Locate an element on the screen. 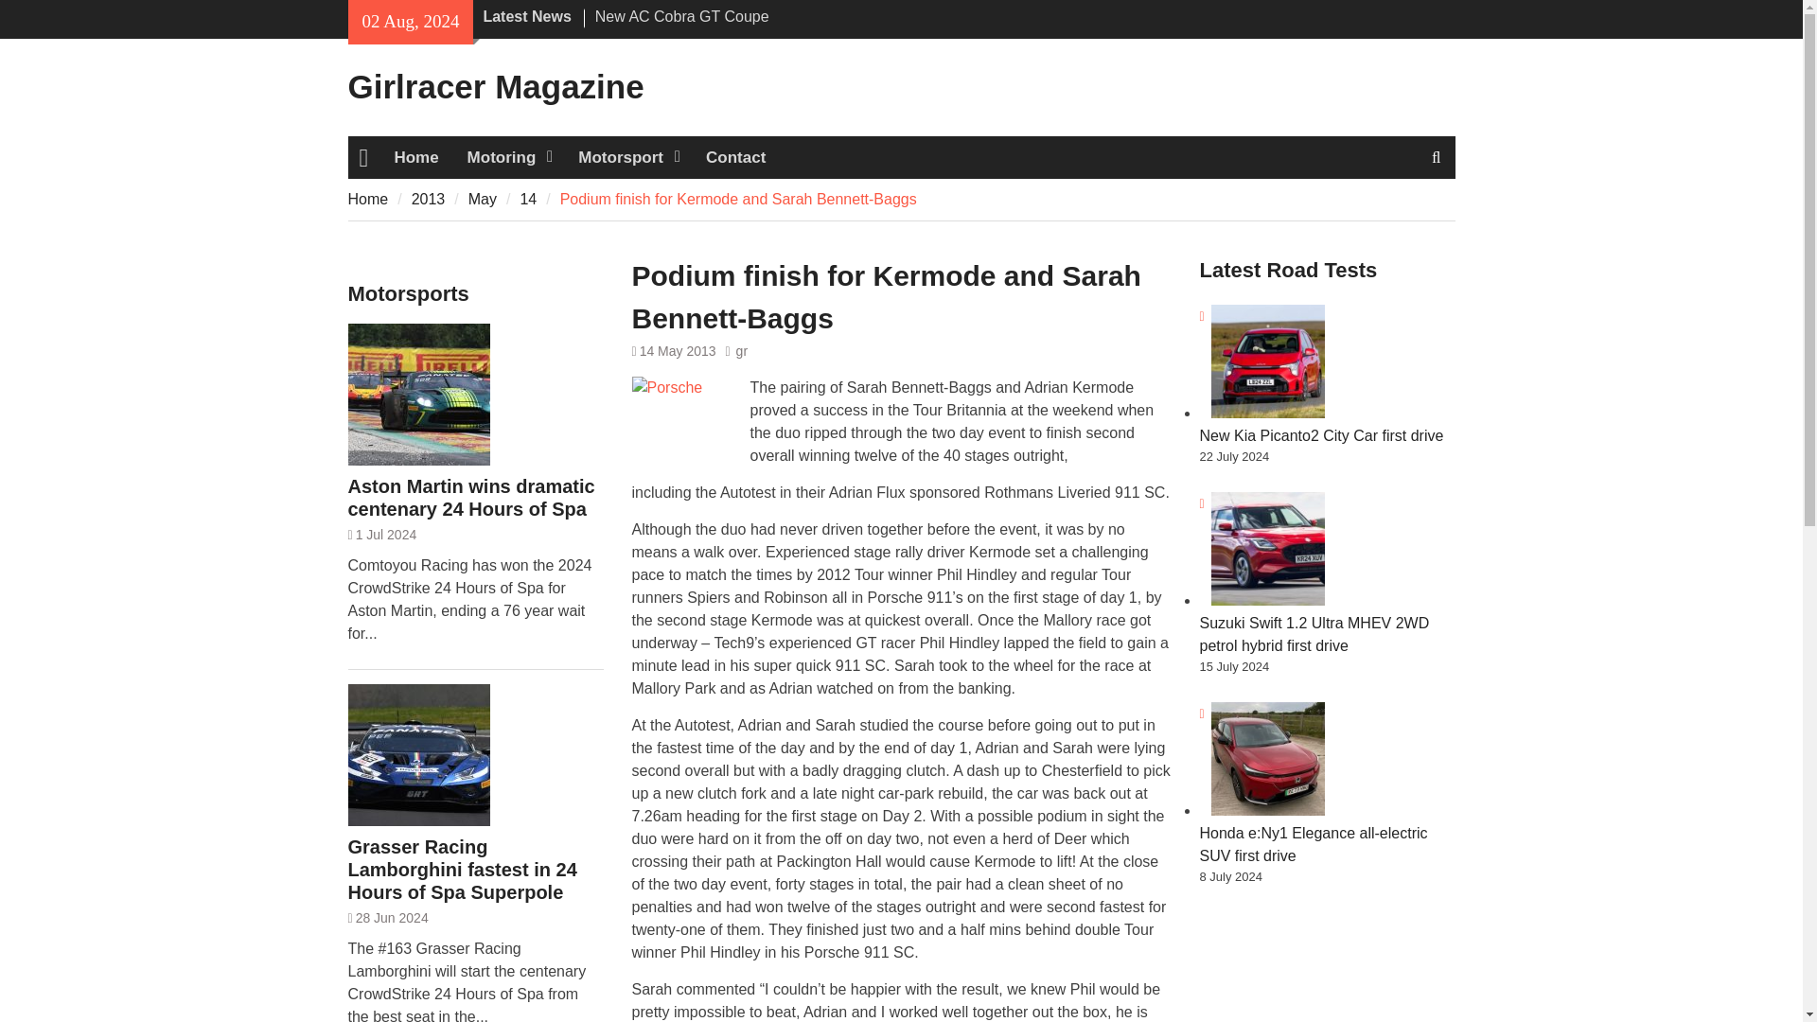 This screenshot has width=1817, height=1022. Home is located at coordinates (368, 199).